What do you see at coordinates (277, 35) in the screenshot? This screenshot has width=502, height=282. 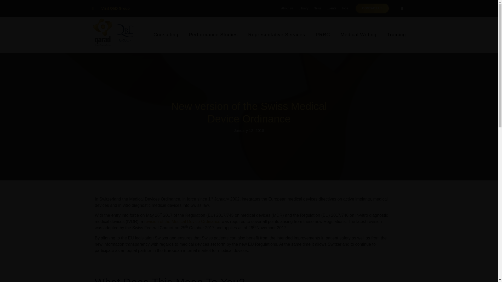 I see `Representative Services` at bounding box center [277, 35].